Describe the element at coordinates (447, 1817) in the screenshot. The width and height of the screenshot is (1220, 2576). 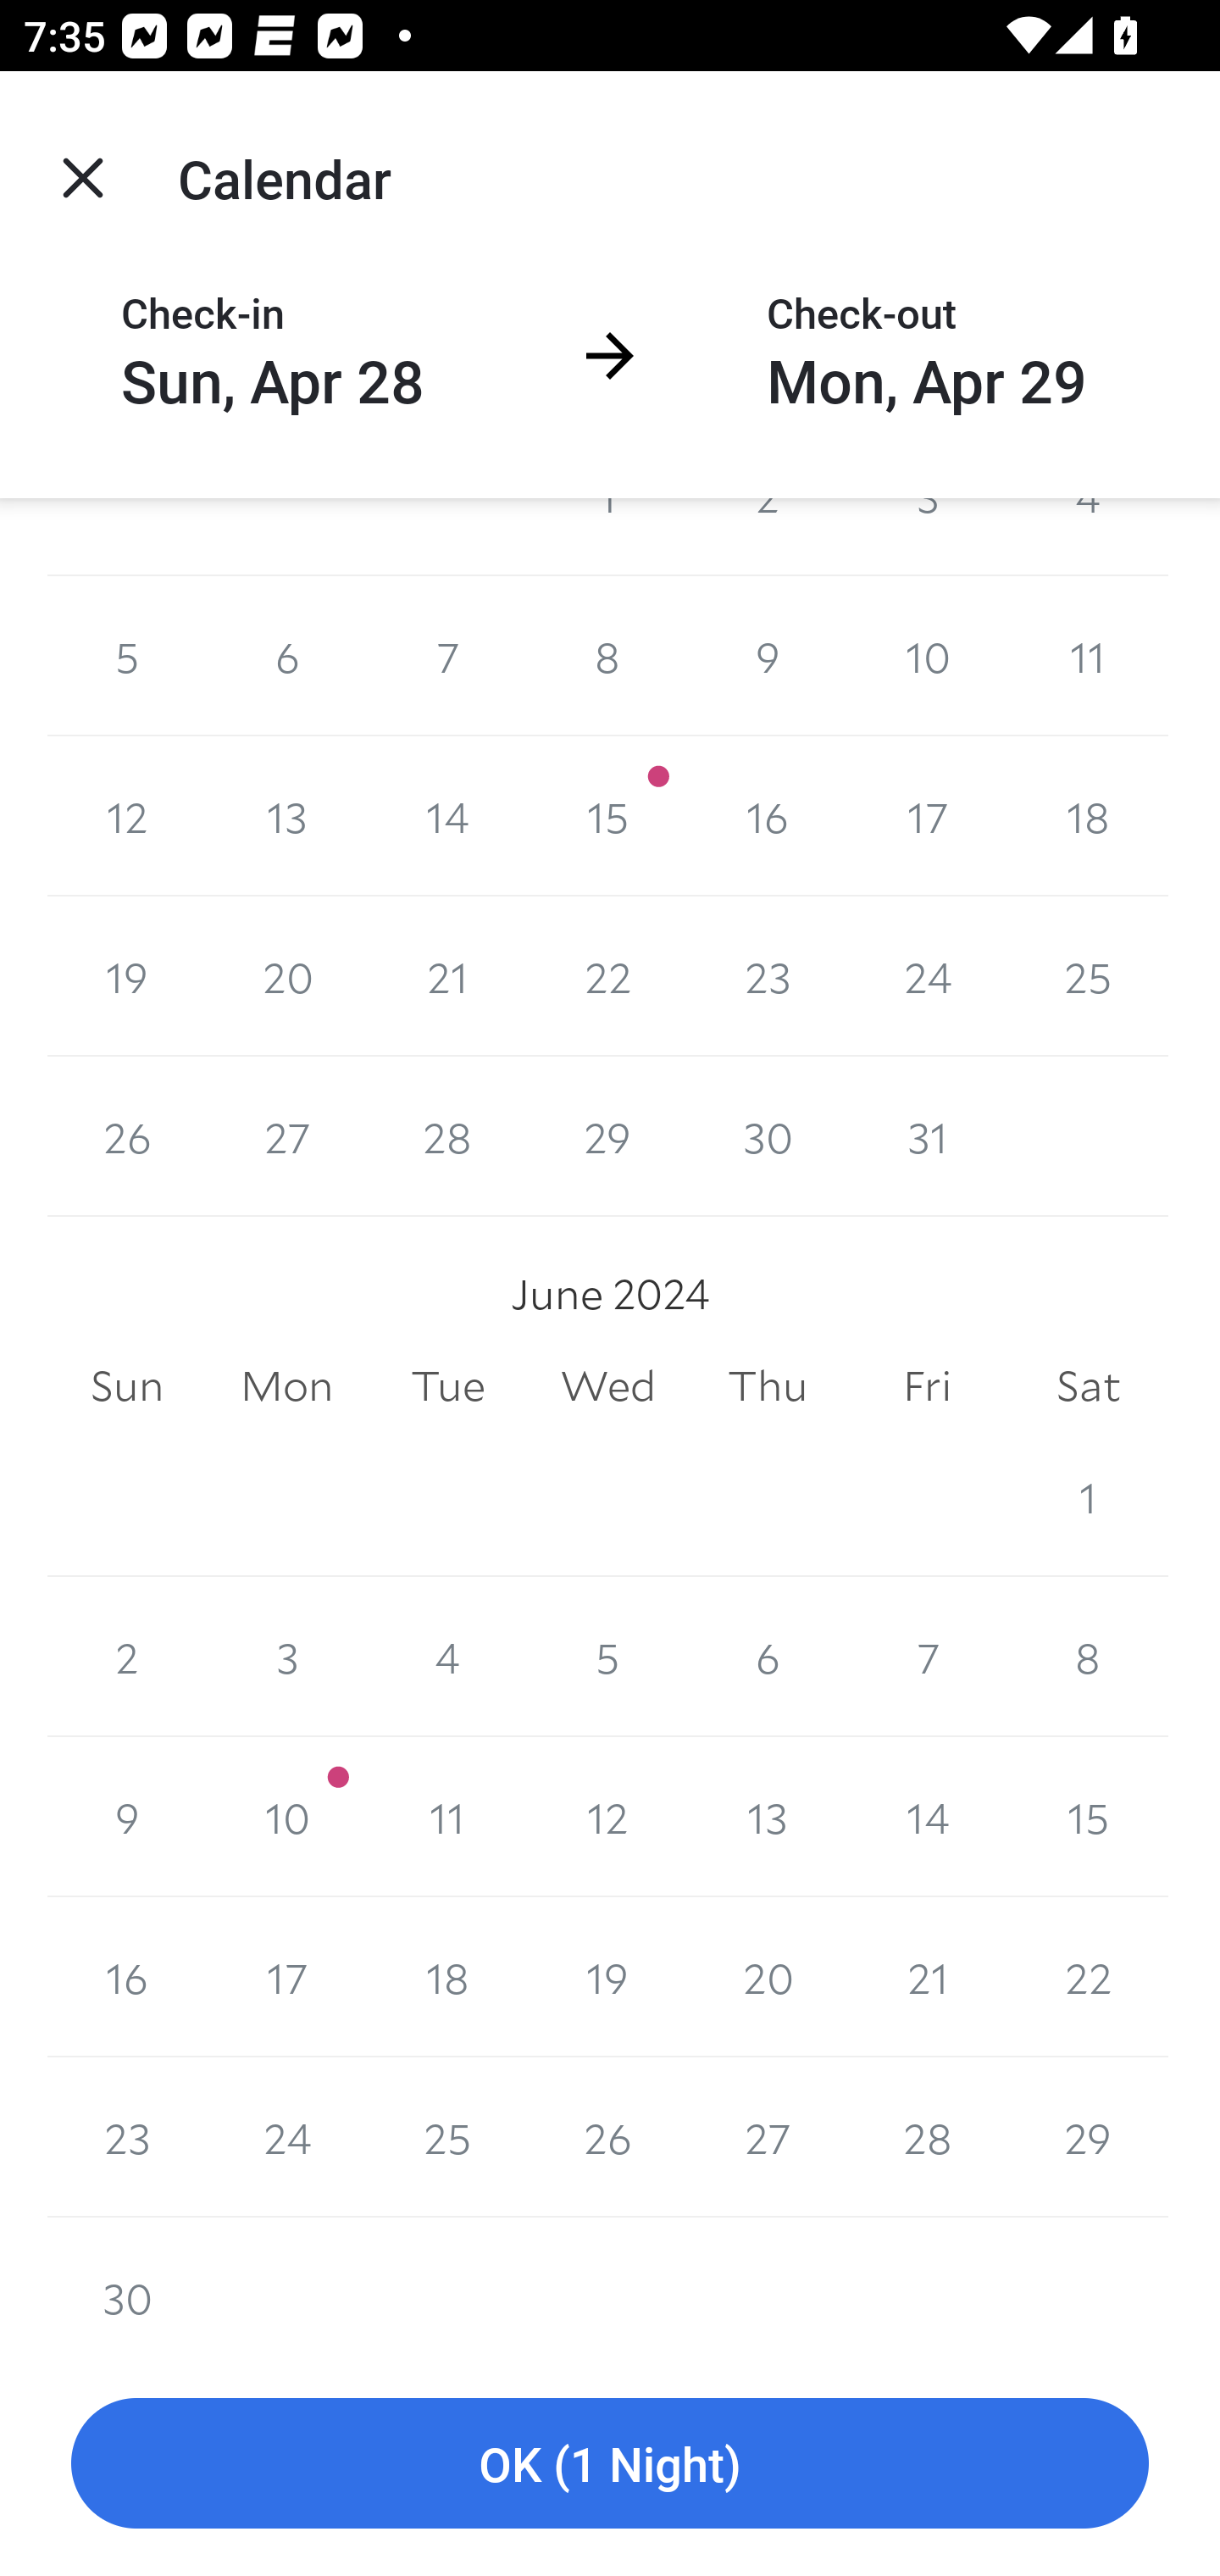
I see `11 11 June 2024` at that location.